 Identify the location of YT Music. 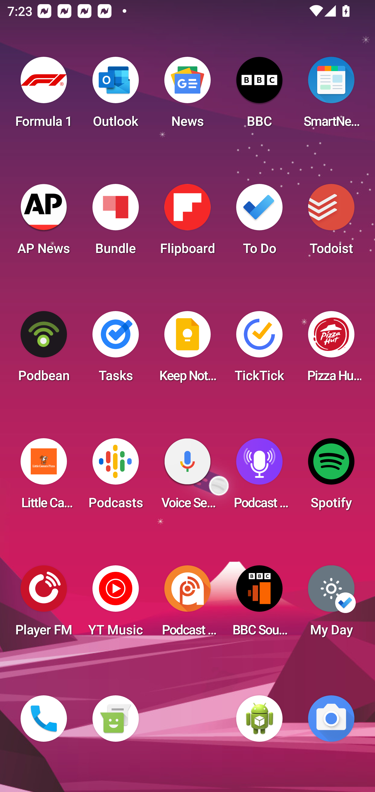
(115, 604).